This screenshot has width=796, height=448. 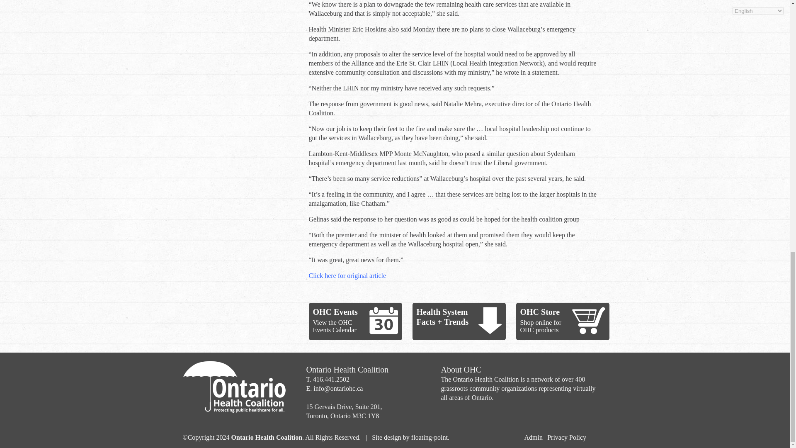 I want to click on Privacy Policy, so click(x=566, y=437).